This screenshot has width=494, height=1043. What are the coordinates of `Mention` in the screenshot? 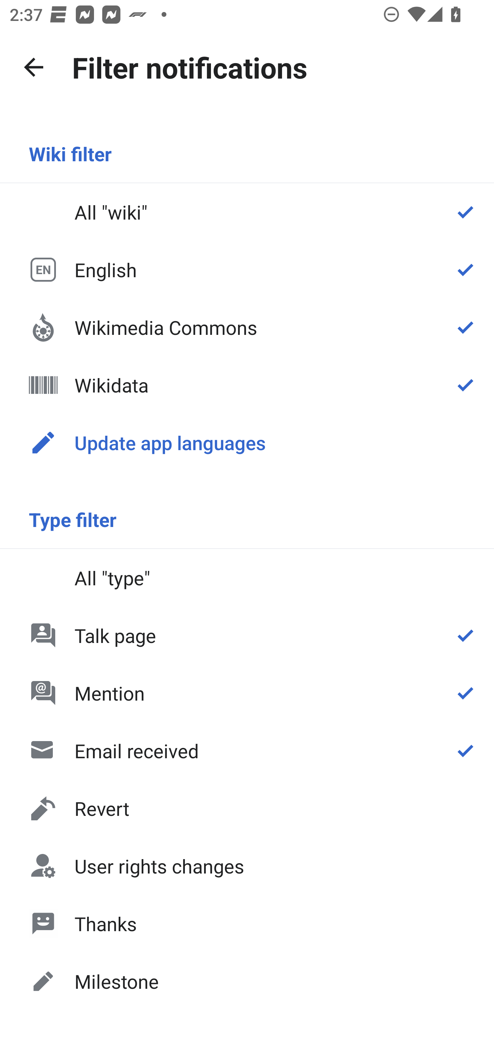 It's located at (247, 693).